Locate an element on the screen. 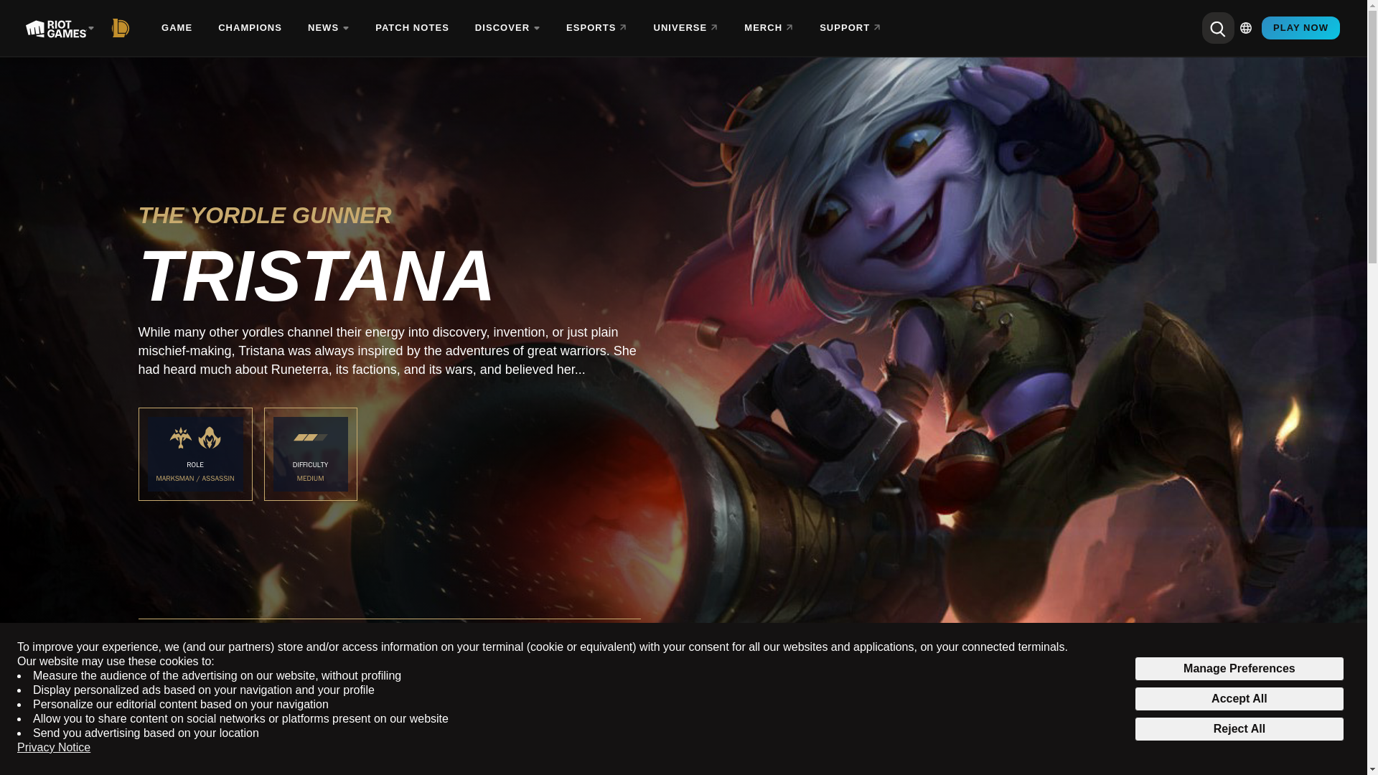  Privacy Notice is located at coordinates (53, 748).